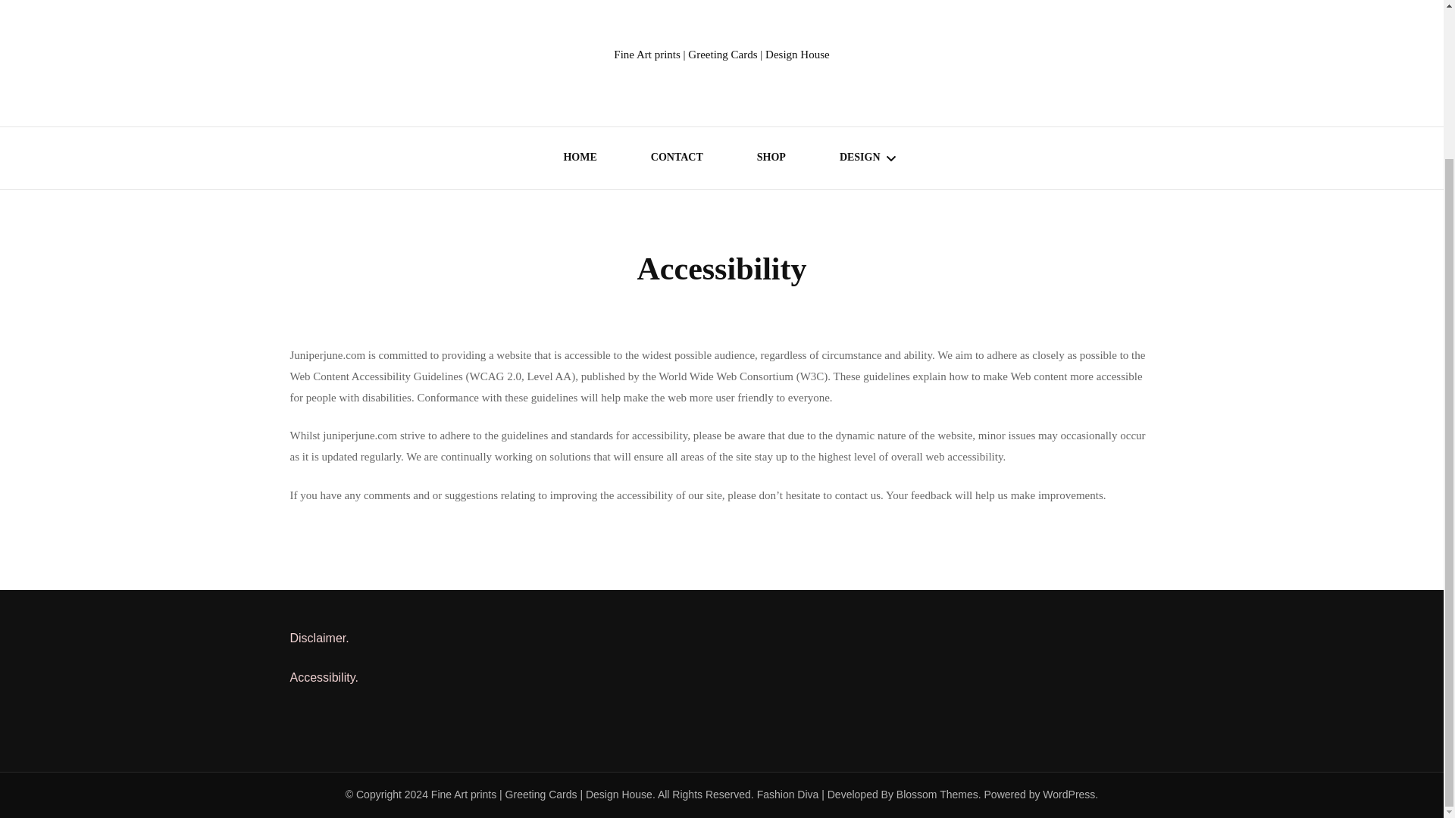  What do you see at coordinates (580, 159) in the screenshot?
I see `HOME` at bounding box center [580, 159].